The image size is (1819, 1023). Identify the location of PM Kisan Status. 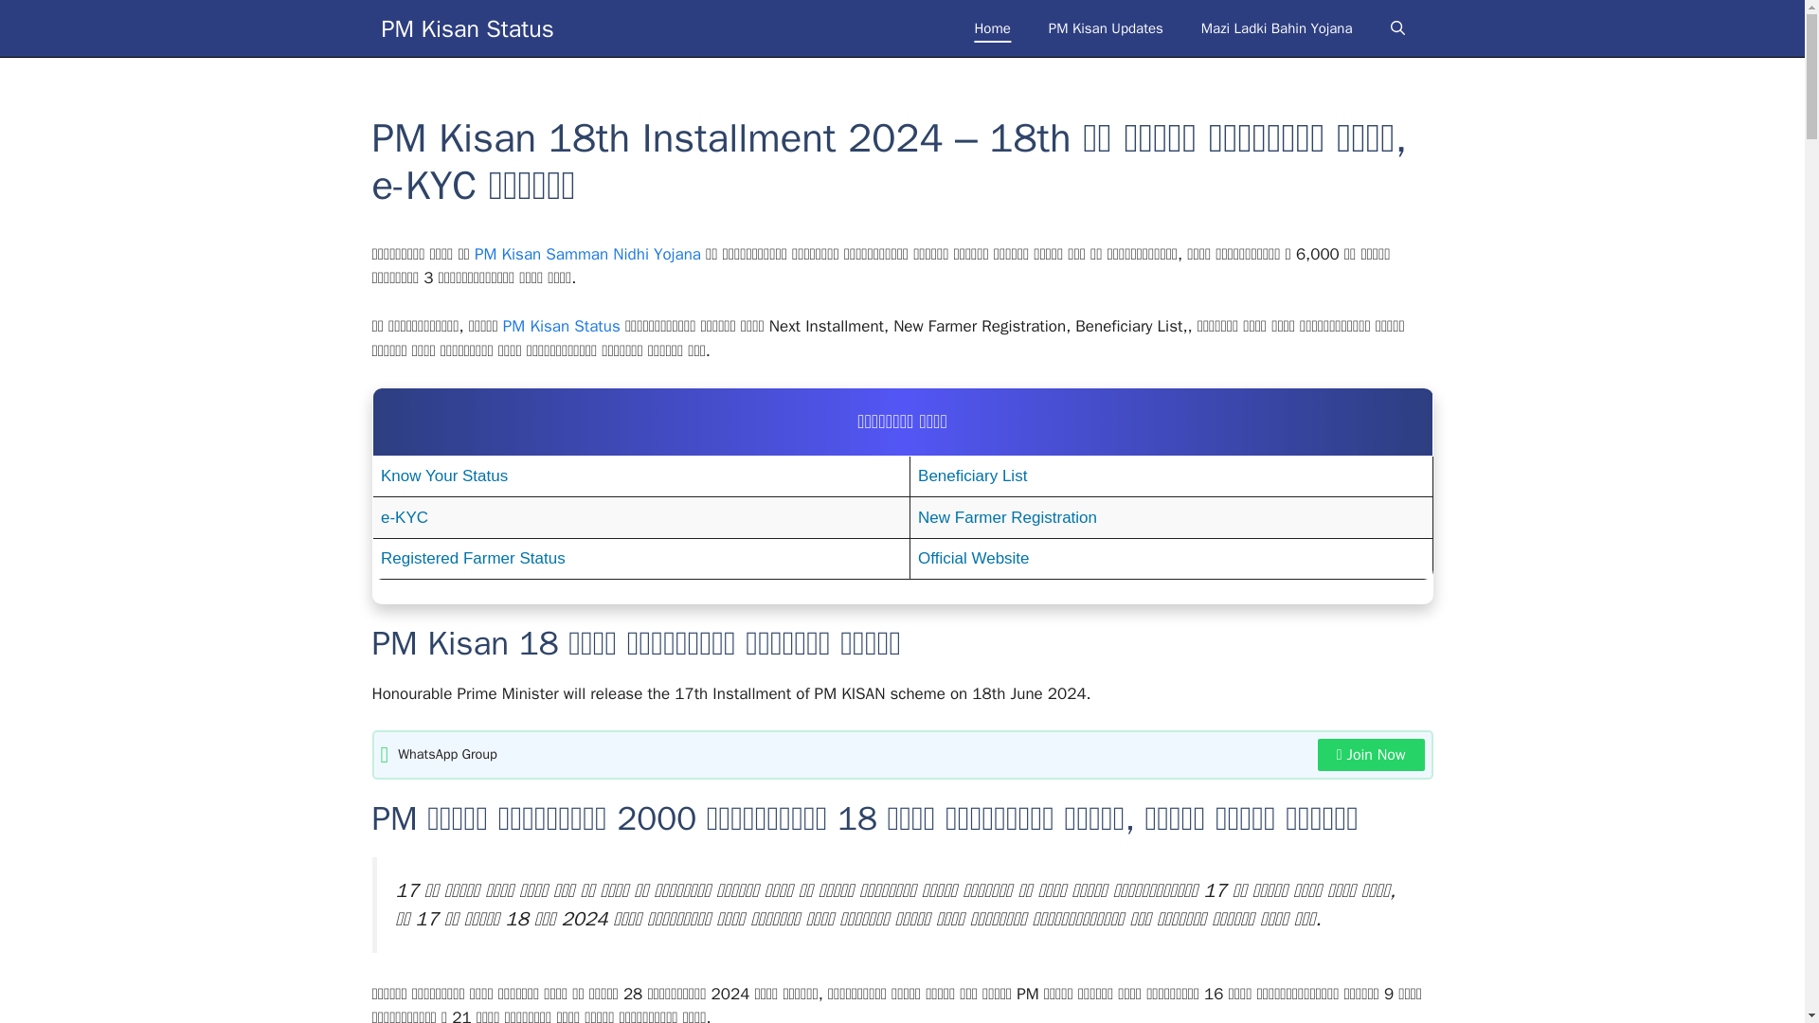
(466, 28).